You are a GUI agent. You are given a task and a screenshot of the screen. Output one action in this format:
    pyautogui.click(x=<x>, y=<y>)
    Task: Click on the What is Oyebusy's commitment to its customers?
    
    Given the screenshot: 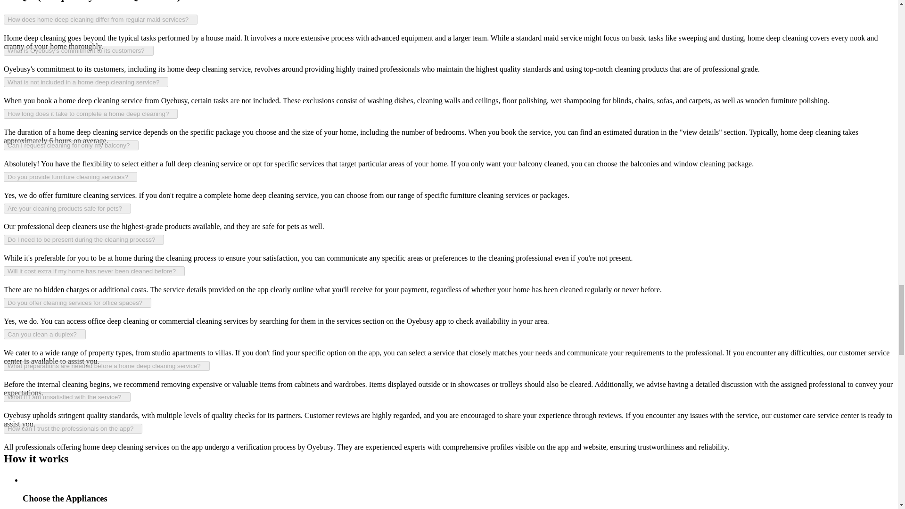 What is the action you would take?
    pyautogui.click(x=78, y=50)
    